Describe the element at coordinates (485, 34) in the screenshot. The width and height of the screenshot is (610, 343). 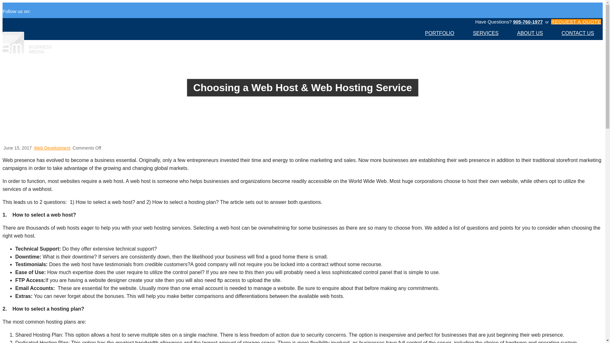
I see `SERVICES` at that location.